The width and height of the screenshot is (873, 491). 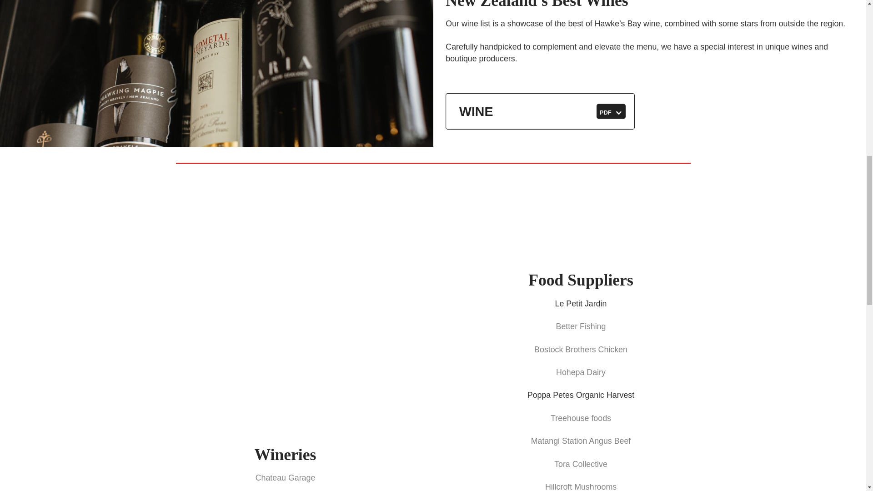 I want to click on Tora Collective, so click(x=581, y=372).